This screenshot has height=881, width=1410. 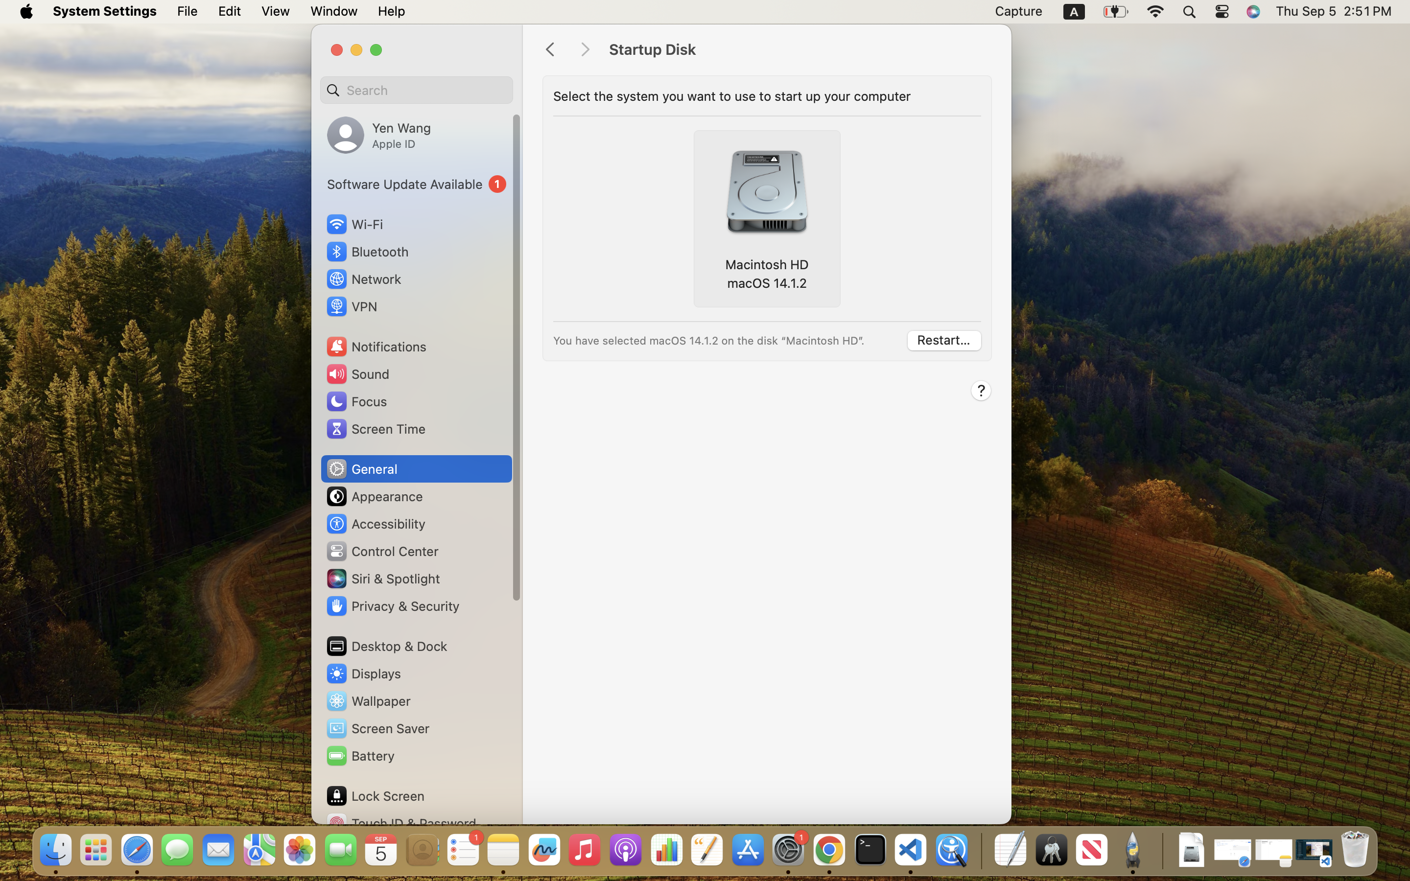 I want to click on Lock Screen, so click(x=375, y=796).